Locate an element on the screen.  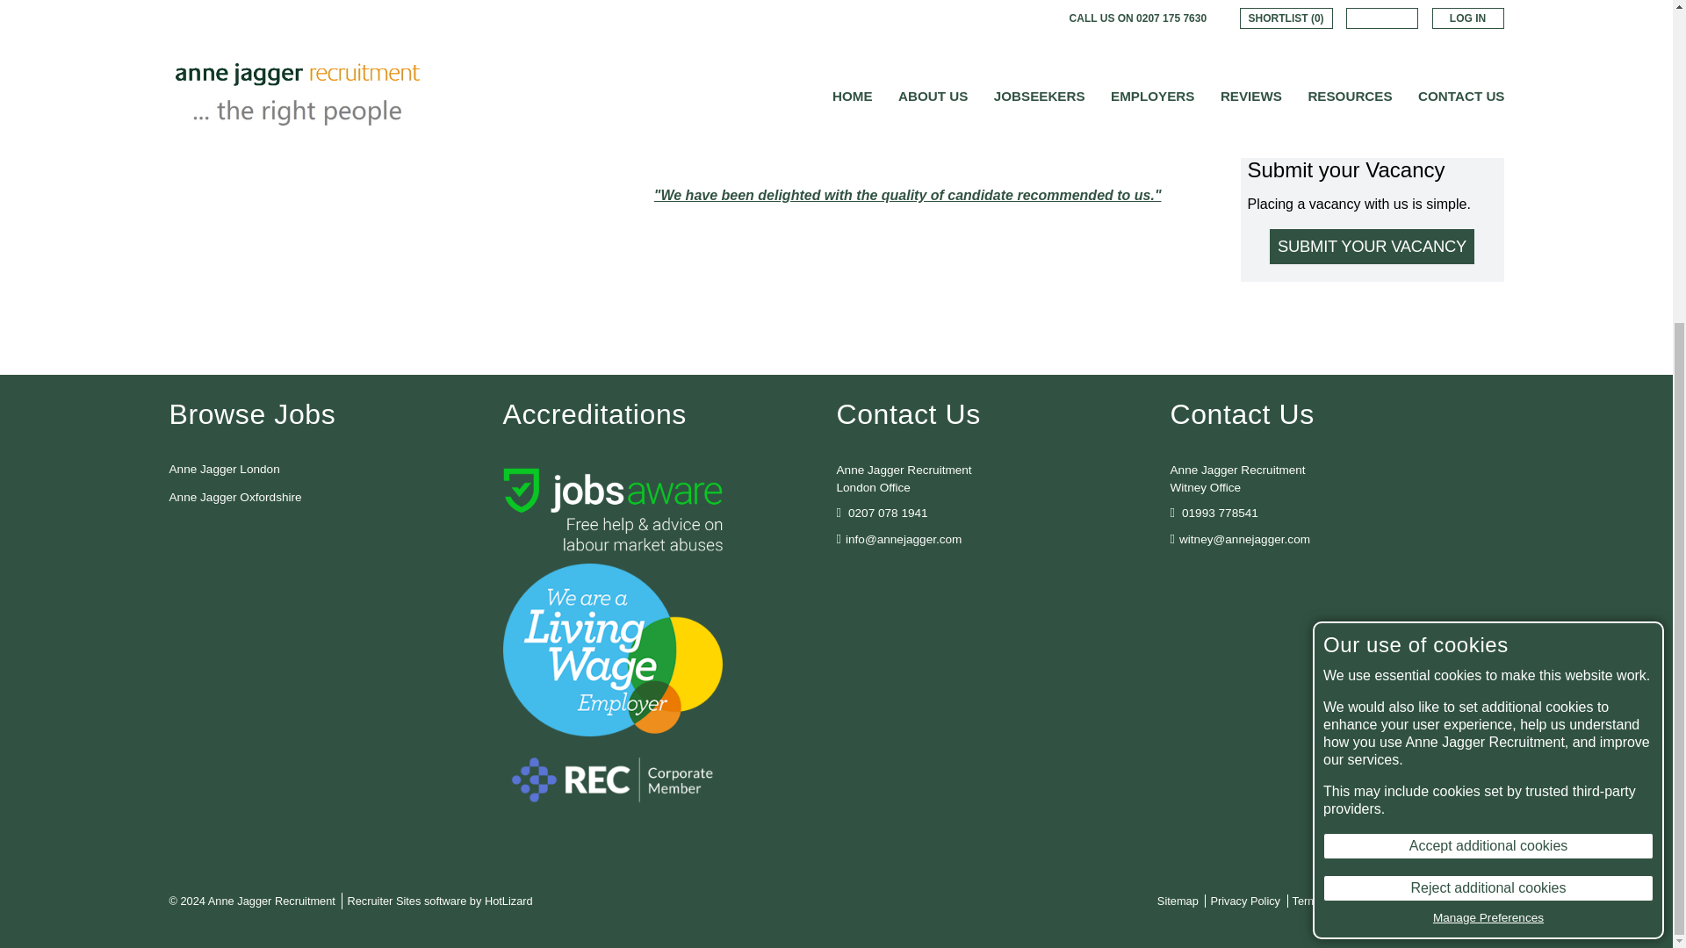
0207 078 1941 is located at coordinates (888, 513).